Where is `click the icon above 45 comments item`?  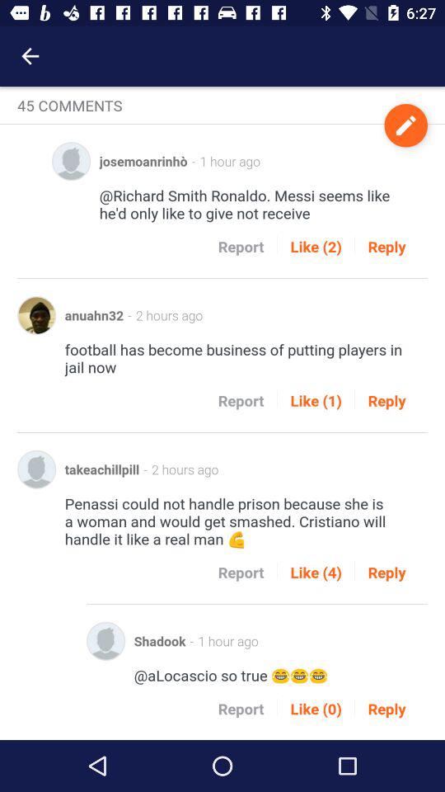
click the icon above 45 comments item is located at coordinates (30, 56).